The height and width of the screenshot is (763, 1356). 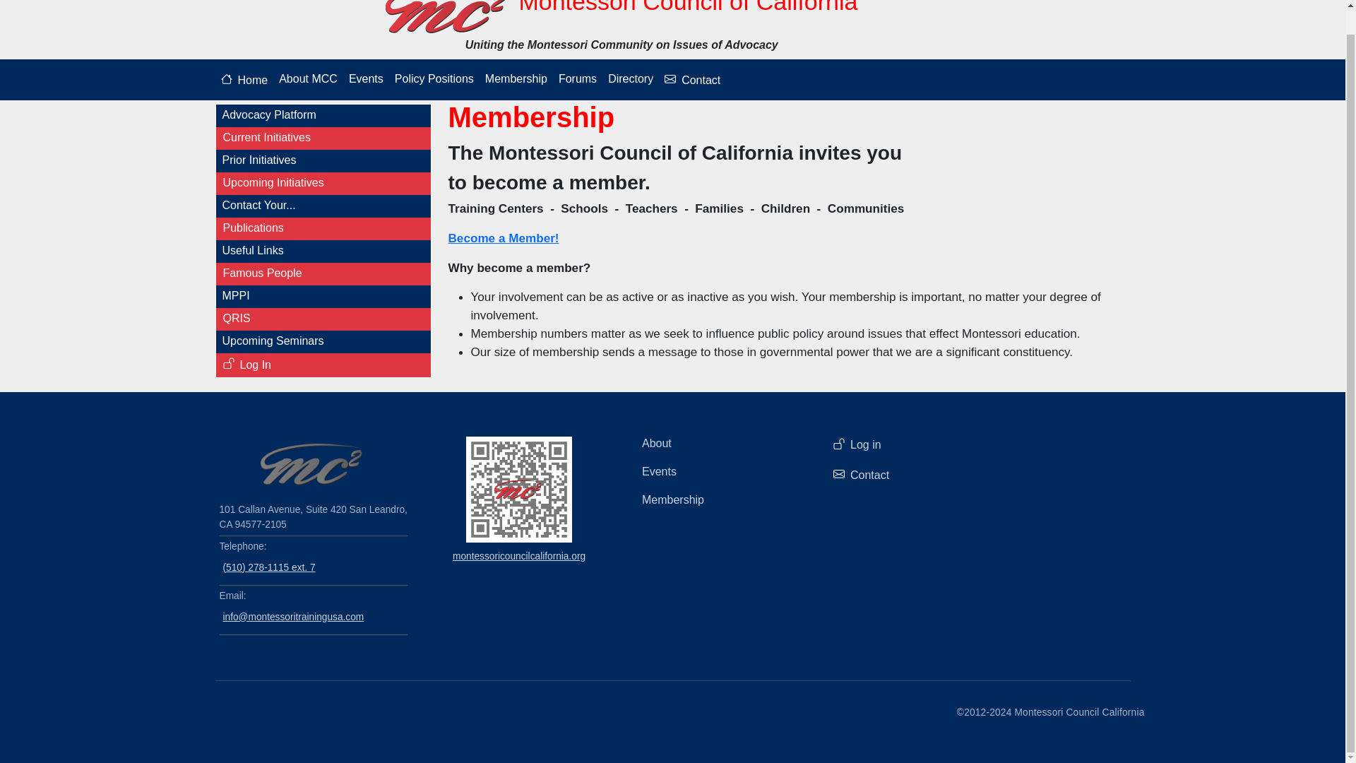 I want to click on Membership, so click(x=721, y=499).